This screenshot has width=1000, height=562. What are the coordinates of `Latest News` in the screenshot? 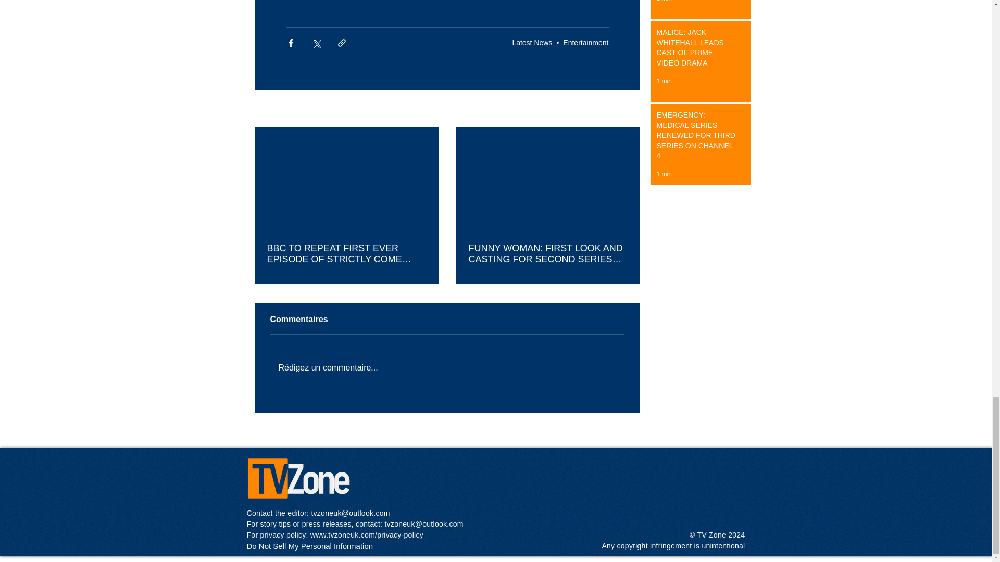 It's located at (532, 43).